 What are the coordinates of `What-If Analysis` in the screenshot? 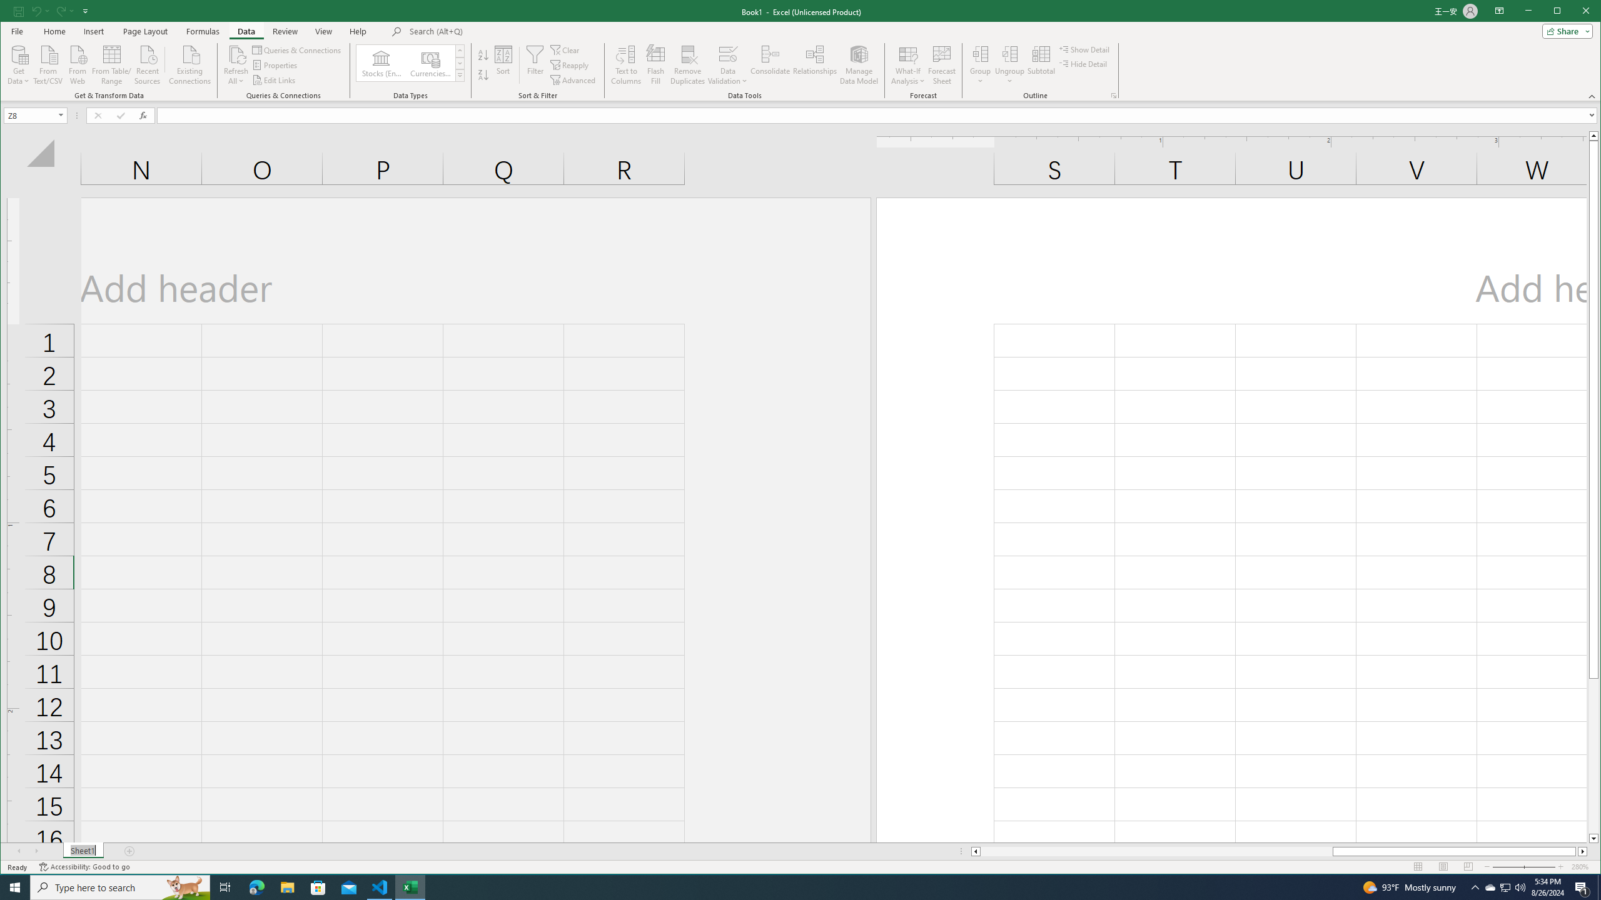 It's located at (908, 65).